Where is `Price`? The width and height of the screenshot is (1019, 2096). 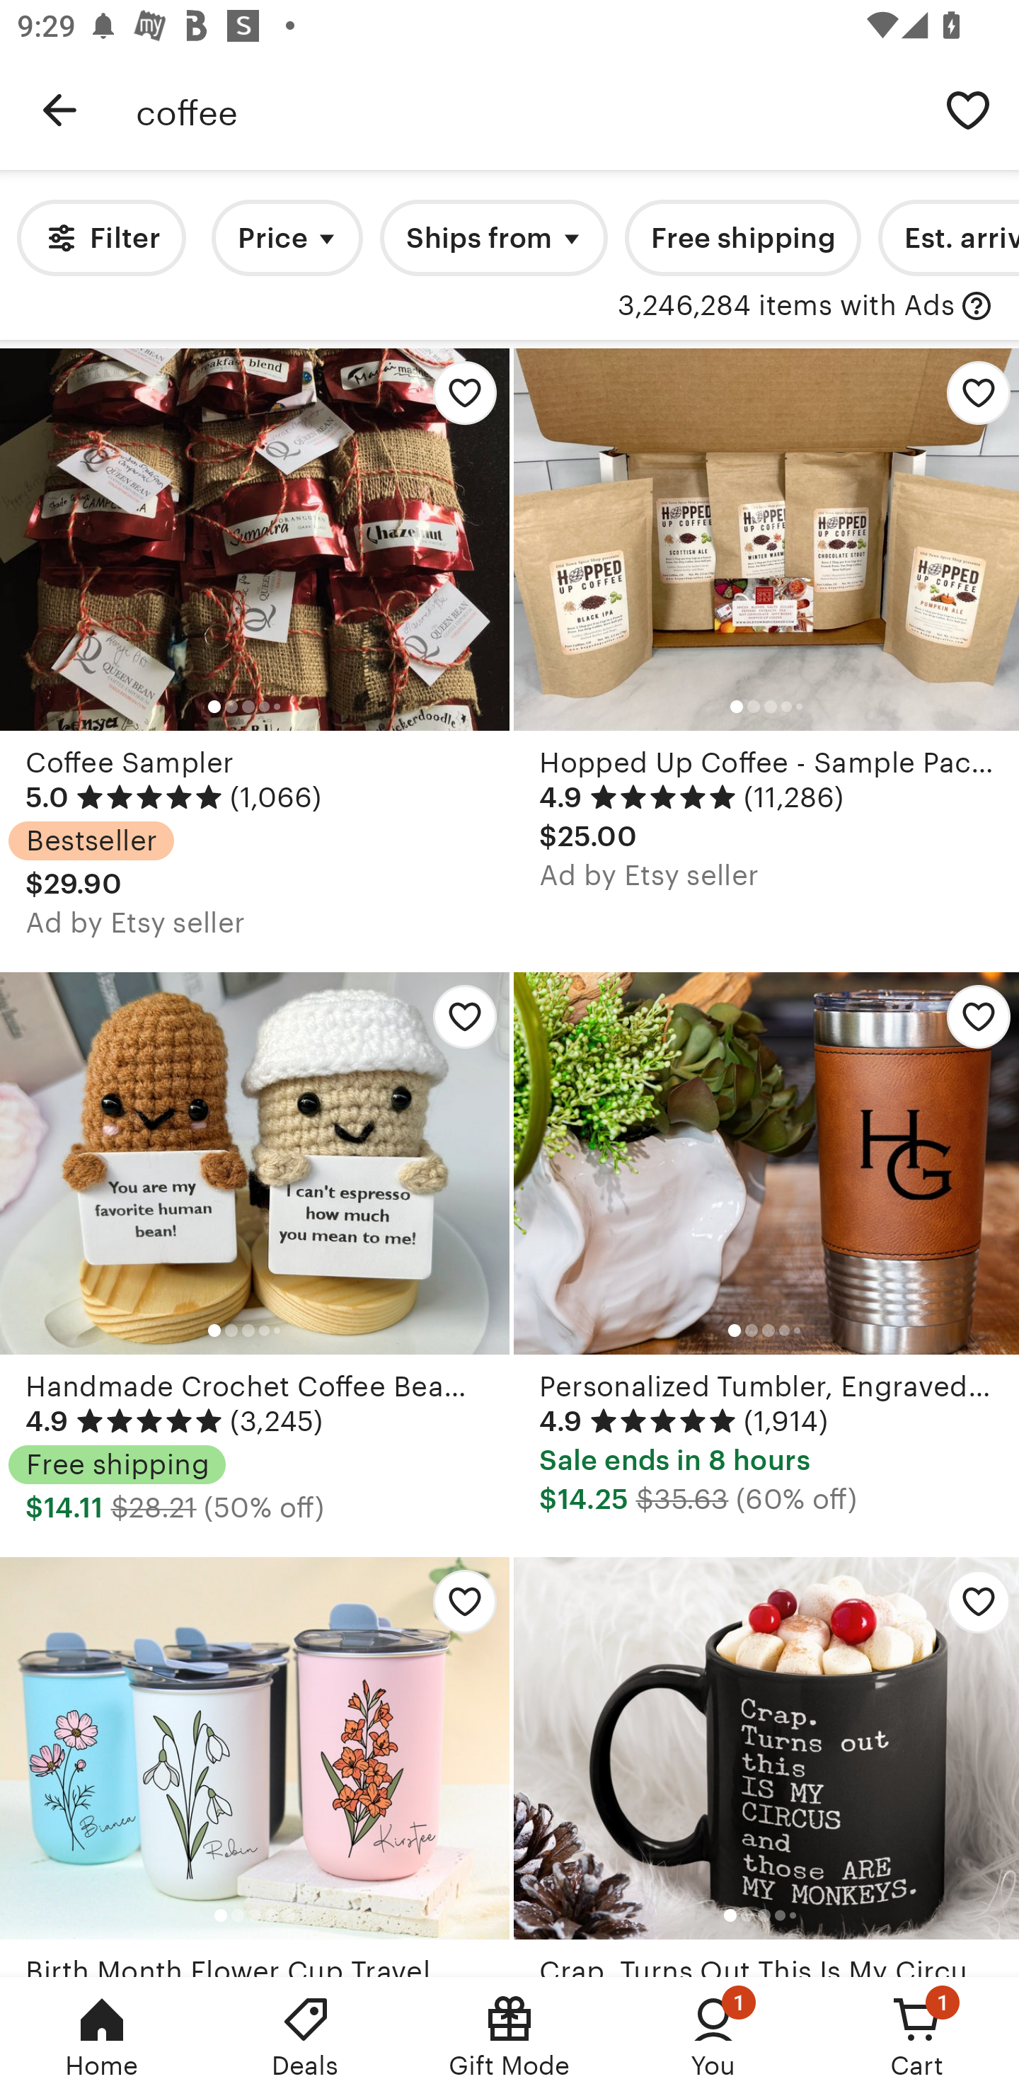
Price is located at coordinates (287, 238).